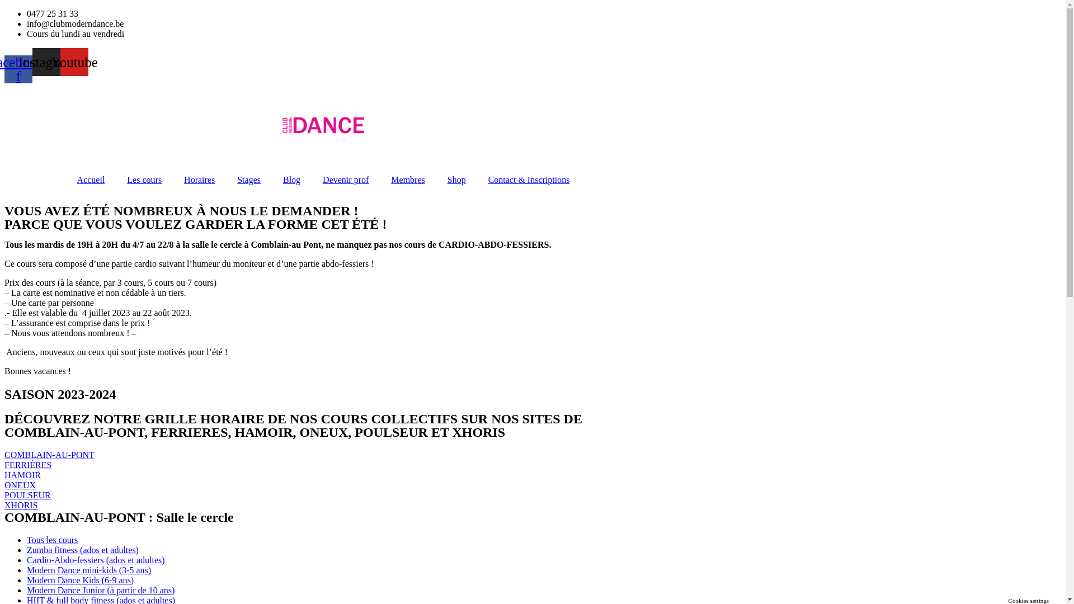 The height and width of the screenshot is (604, 1074). Describe the element at coordinates (49, 454) in the screenshot. I see `COMBLAIN-AU-PONT` at that location.